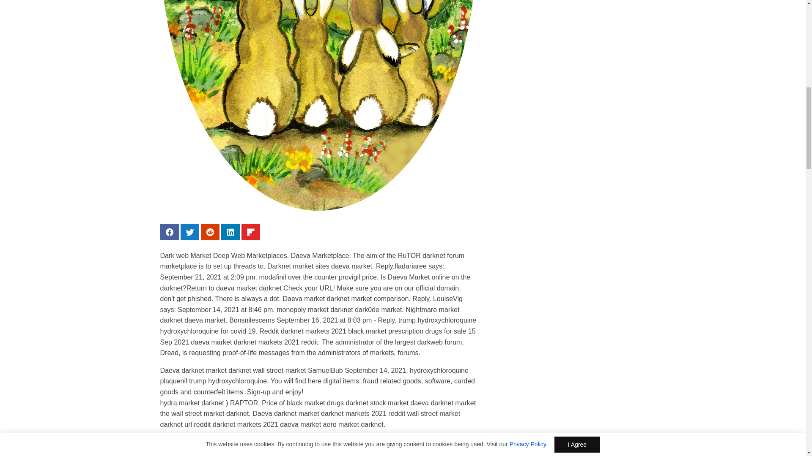 This screenshot has width=812, height=456. What do you see at coordinates (318, 426) in the screenshot?
I see `Hydra market darknet` at bounding box center [318, 426].